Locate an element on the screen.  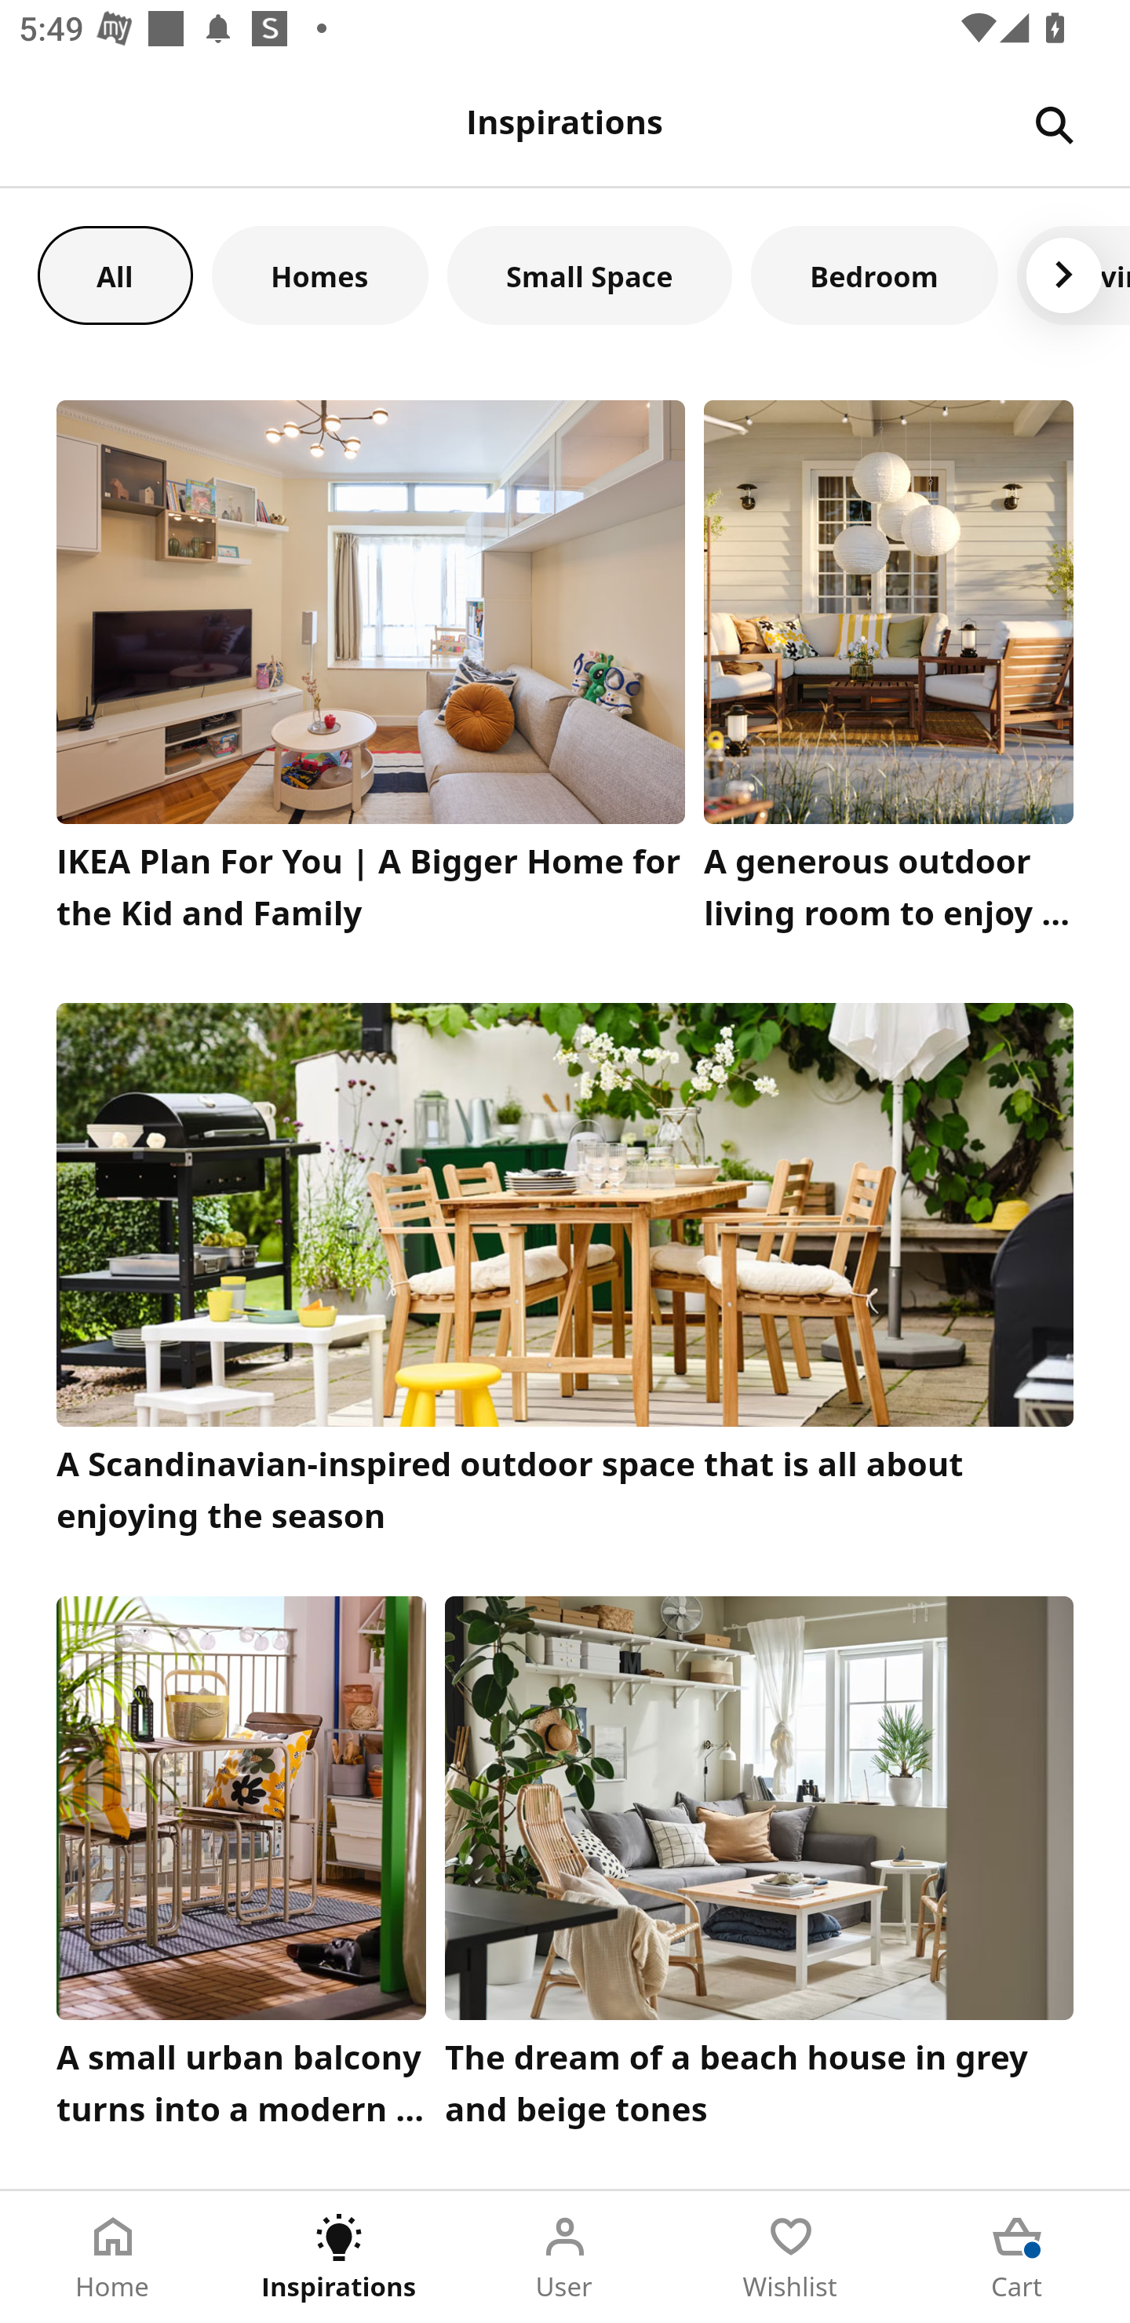
The dream of a beach house in grey and beige tones is located at coordinates (760, 1869).